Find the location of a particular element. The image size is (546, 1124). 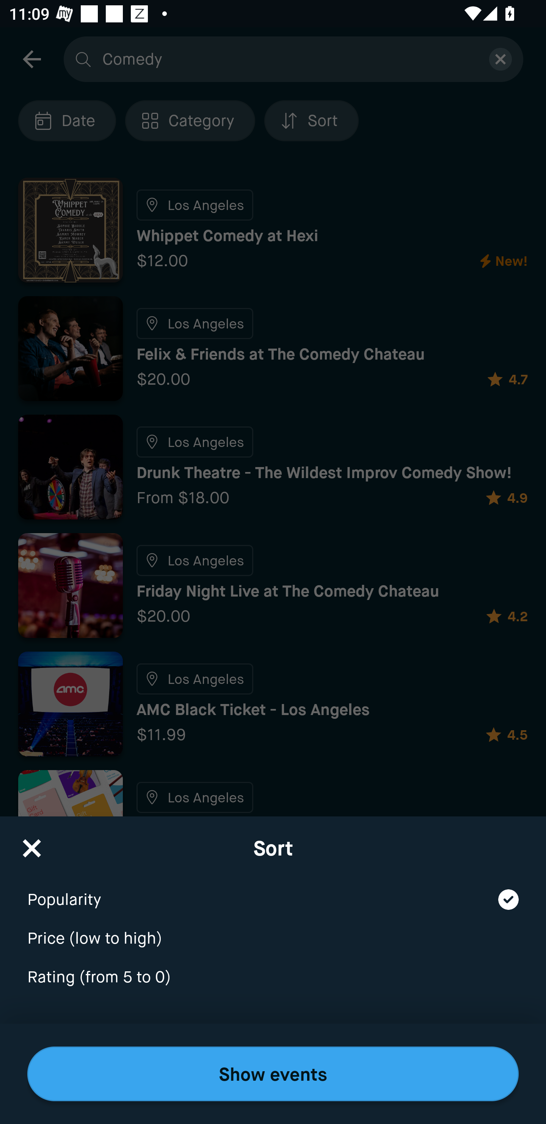

Price (low to high) is located at coordinates (273, 930).